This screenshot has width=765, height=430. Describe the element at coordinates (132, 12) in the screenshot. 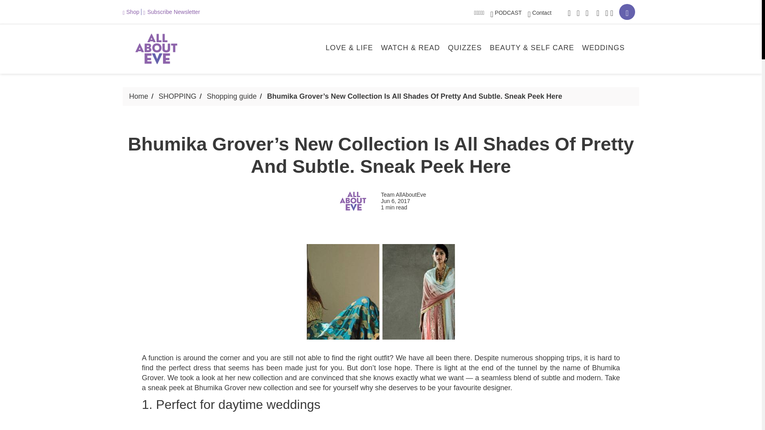

I see `Shop` at that location.